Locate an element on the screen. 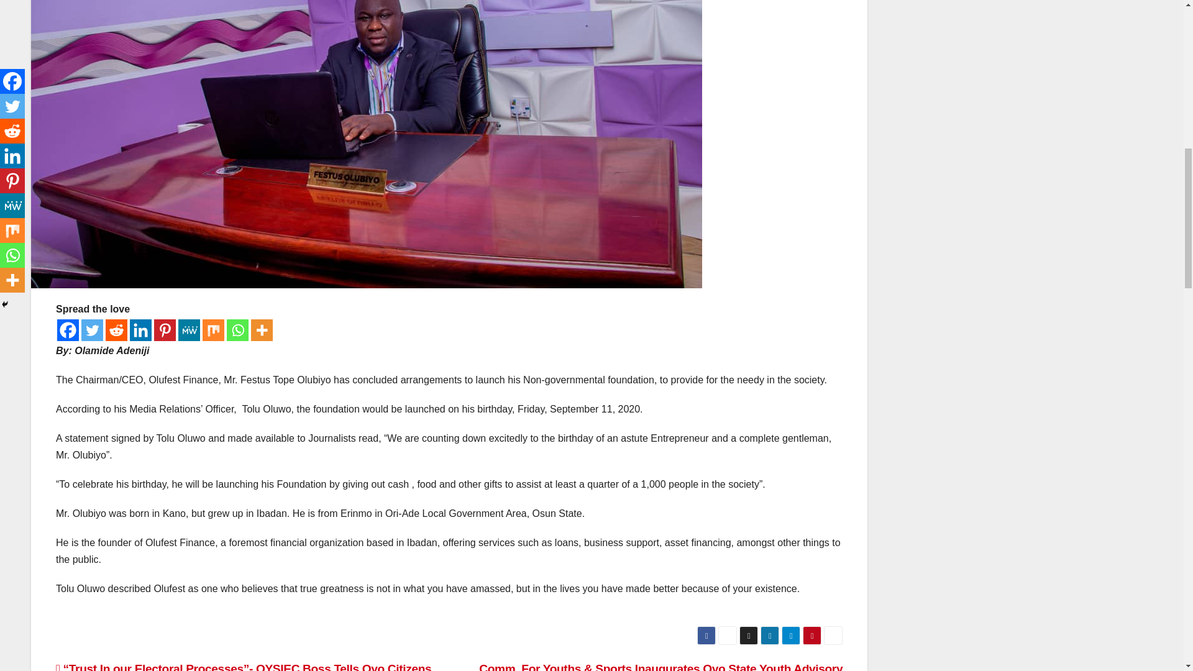 The height and width of the screenshot is (671, 1193). Reddit is located at coordinates (117, 330).